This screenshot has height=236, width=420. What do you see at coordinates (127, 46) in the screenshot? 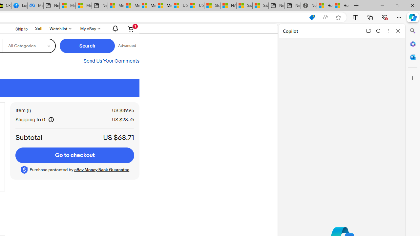
I see `Advanced Search` at bounding box center [127, 46].